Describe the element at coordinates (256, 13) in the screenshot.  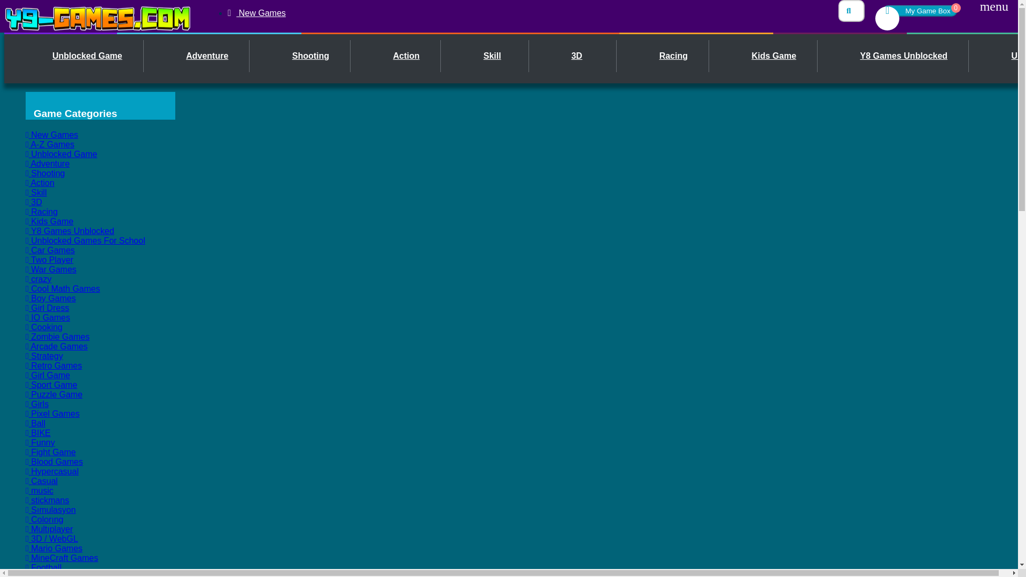
I see `New Games` at that location.